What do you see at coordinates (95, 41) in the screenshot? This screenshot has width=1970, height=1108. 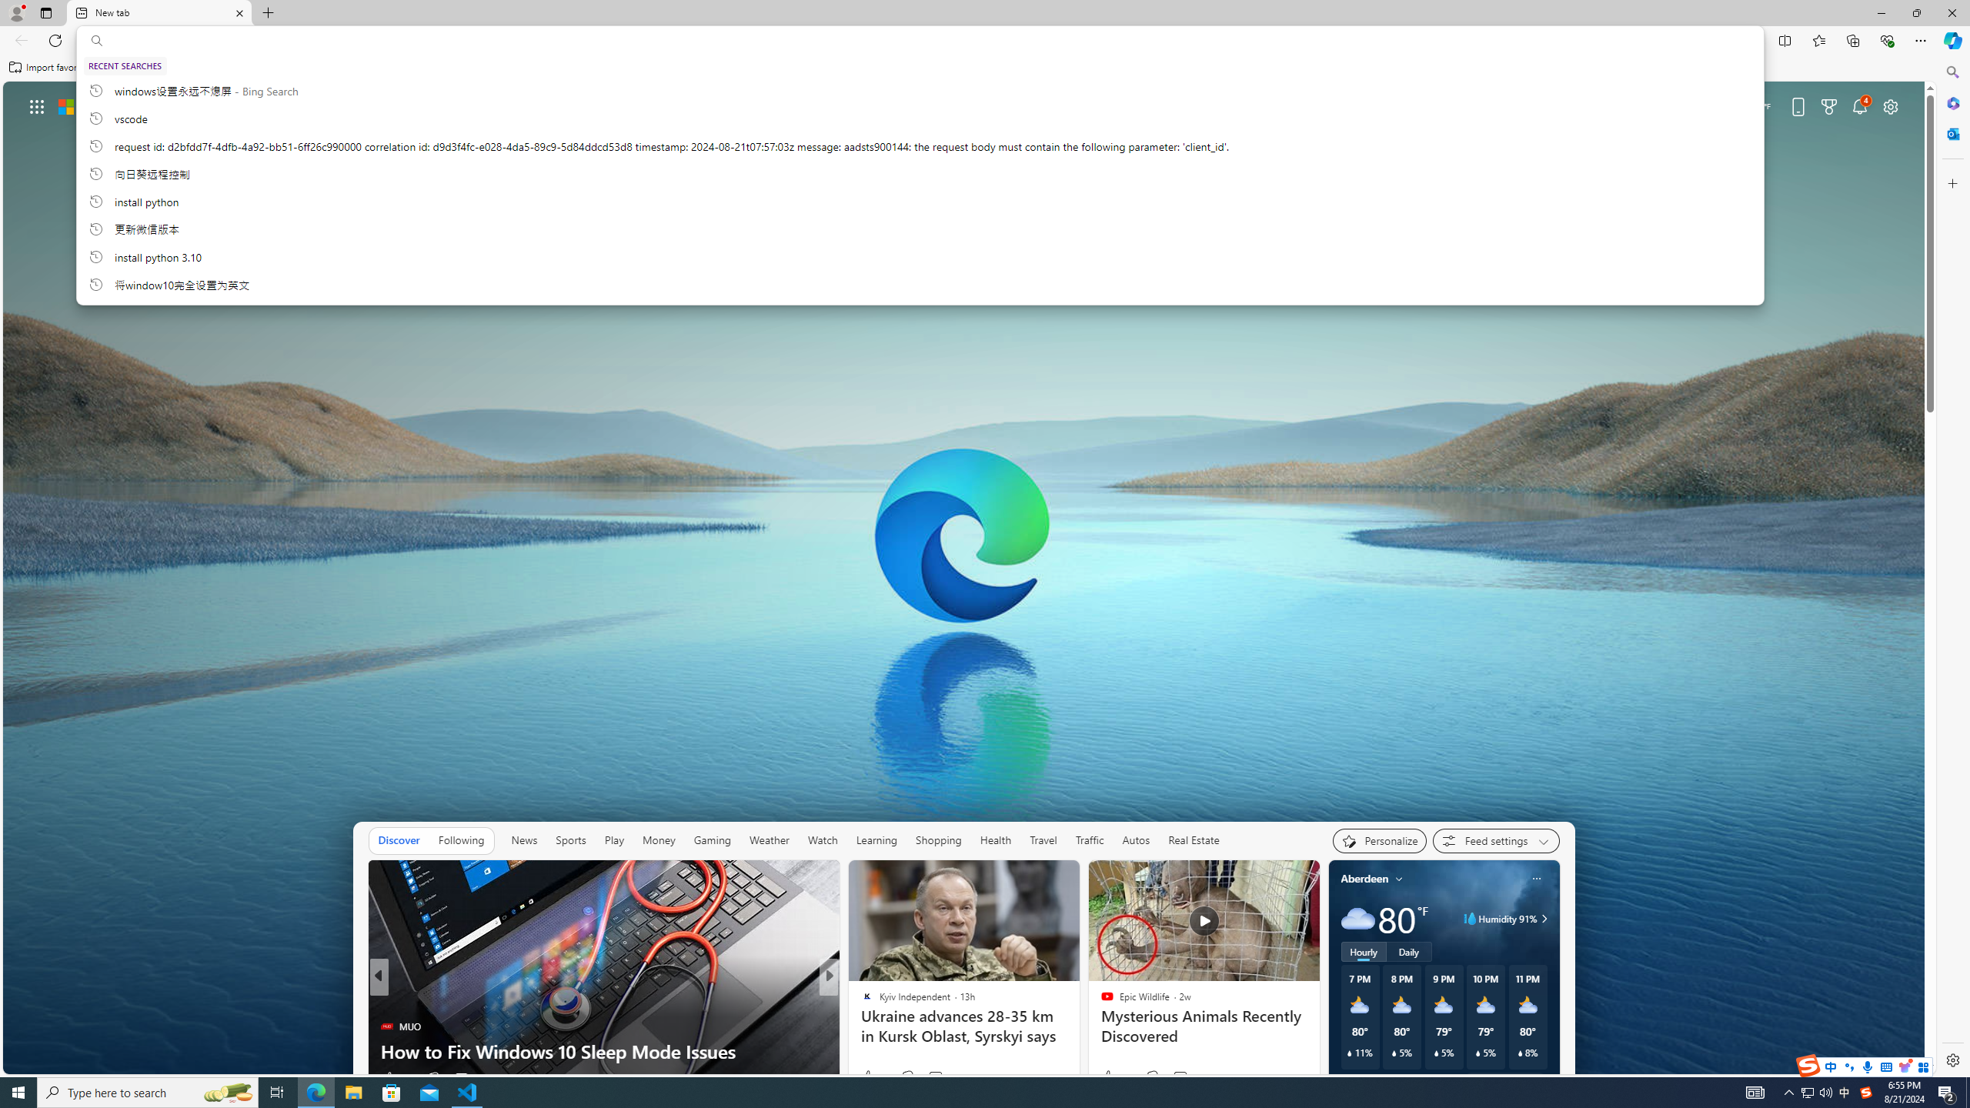 I see `Search icon` at bounding box center [95, 41].